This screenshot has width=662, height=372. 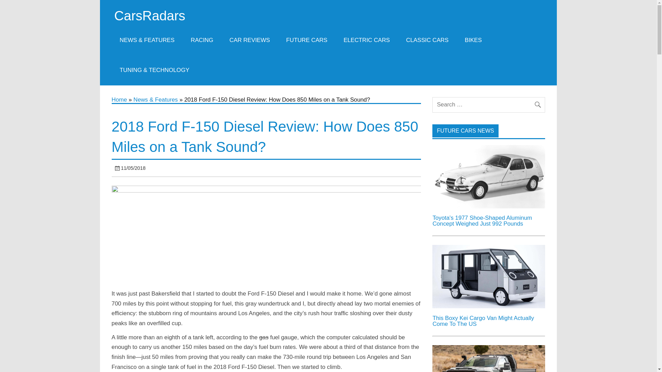 What do you see at coordinates (483, 321) in the screenshot?
I see `This Boxy Kei Cargo Van Might Actually Come To The US` at bounding box center [483, 321].